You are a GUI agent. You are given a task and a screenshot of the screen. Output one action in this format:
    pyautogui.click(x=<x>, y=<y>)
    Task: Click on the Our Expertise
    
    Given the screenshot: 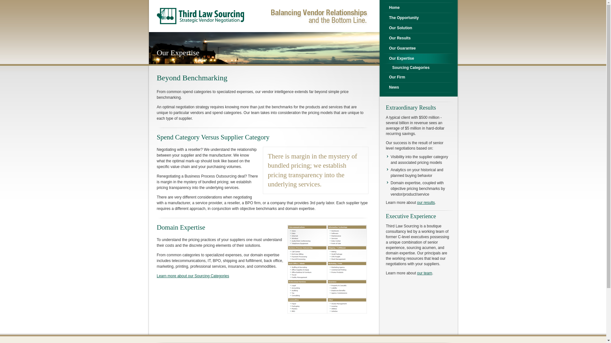 What is the action you would take?
    pyautogui.click(x=418, y=58)
    